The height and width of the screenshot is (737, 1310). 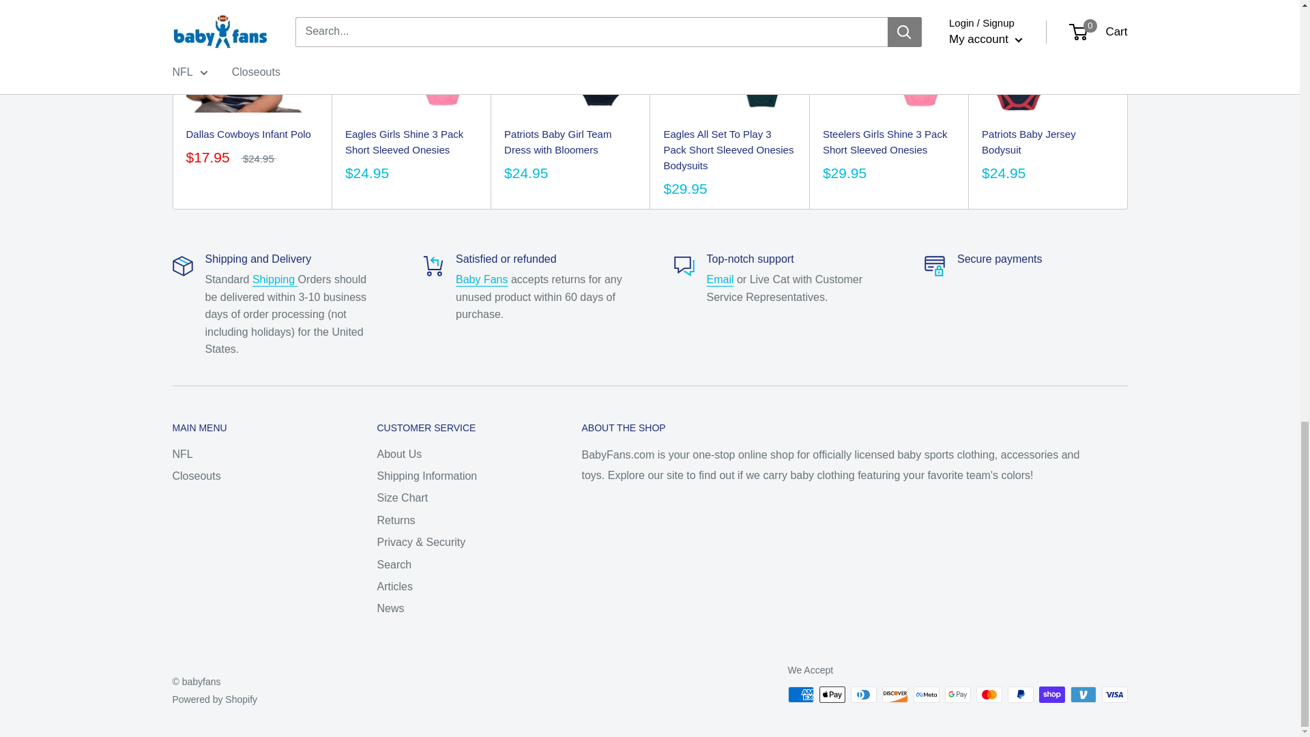 What do you see at coordinates (482, 278) in the screenshot?
I see `Returns` at bounding box center [482, 278].